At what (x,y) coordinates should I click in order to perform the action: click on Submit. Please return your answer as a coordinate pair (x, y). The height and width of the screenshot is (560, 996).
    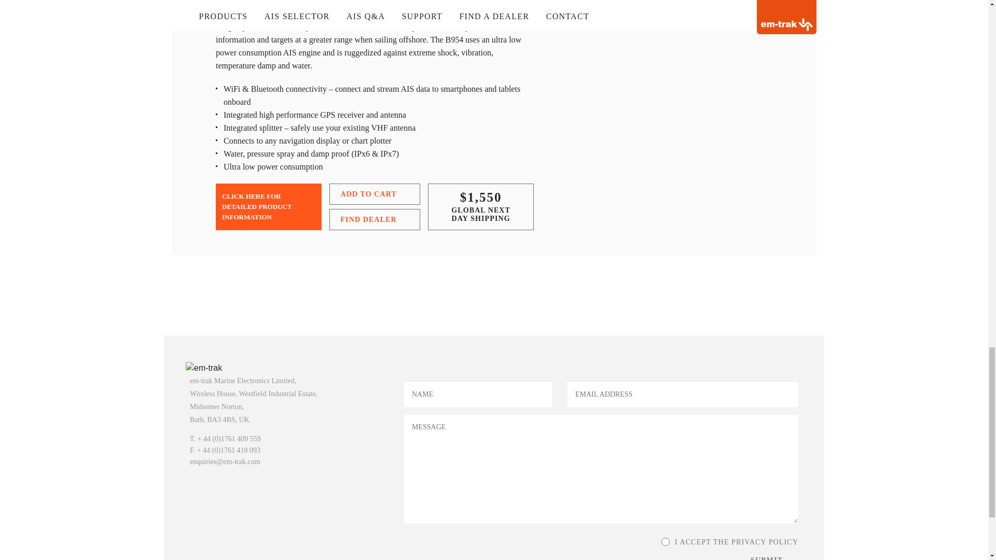
    Looking at the image, I should click on (773, 557).